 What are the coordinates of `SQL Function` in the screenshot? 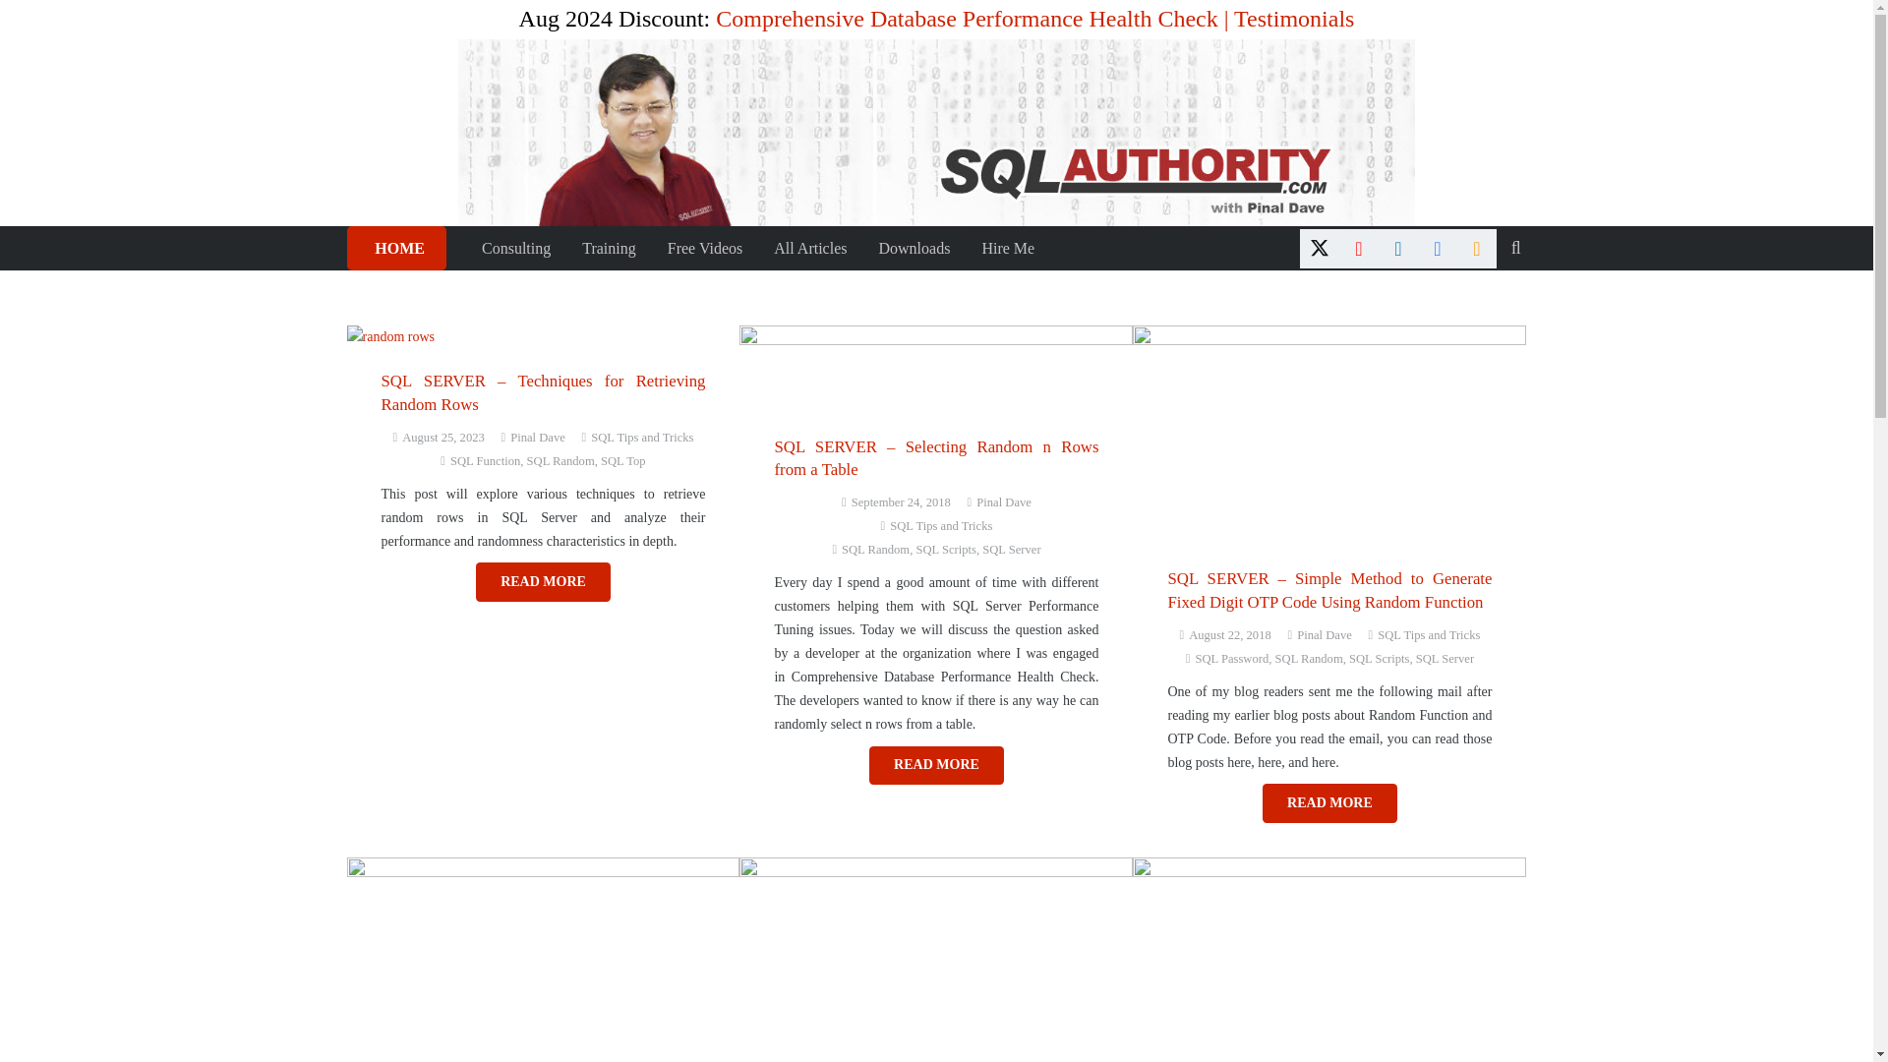 It's located at (486, 461).